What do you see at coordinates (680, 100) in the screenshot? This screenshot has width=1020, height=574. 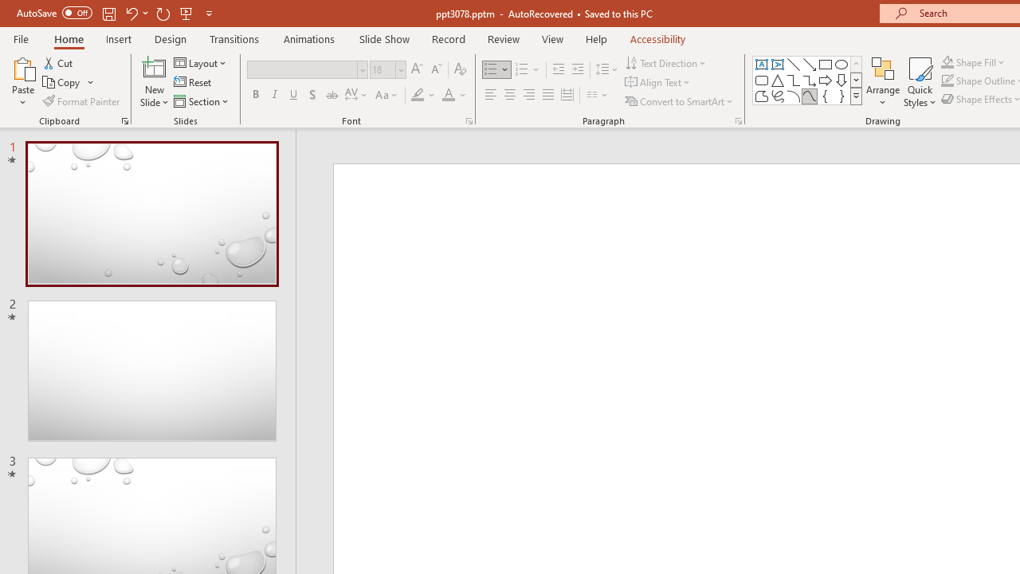 I see `Convert to SmartArt` at bounding box center [680, 100].